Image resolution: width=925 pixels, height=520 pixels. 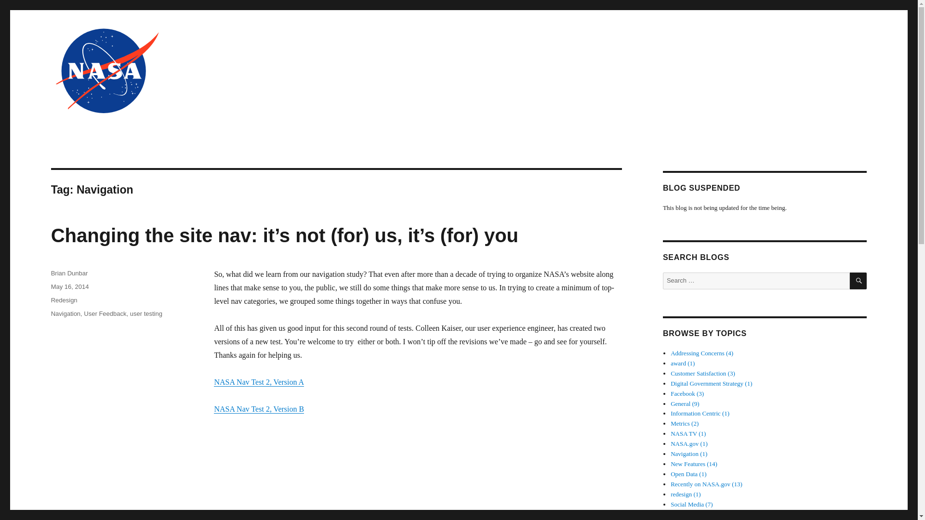 I want to click on NASA Blogs Home, so click(x=834, y=80).